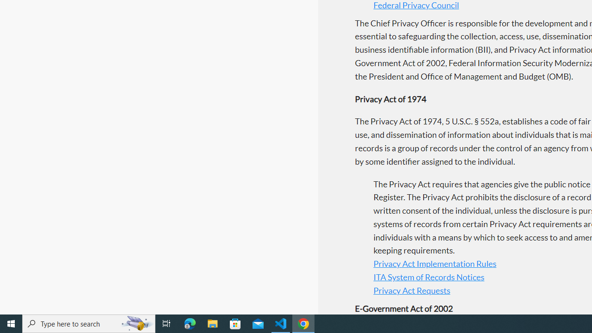 Image resolution: width=592 pixels, height=333 pixels. I want to click on ITA System of Records Notices, so click(429, 277).